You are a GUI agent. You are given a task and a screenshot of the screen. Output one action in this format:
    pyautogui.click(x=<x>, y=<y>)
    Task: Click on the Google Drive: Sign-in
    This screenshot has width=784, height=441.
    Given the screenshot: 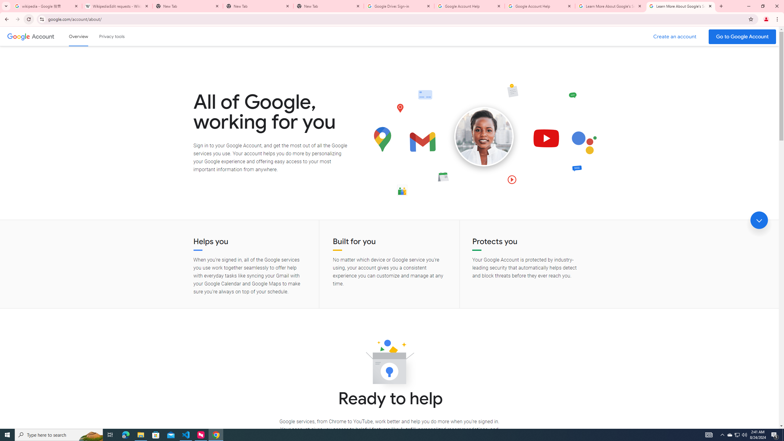 What is the action you would take?
    pyautogui.click(x=399, y=6)
    